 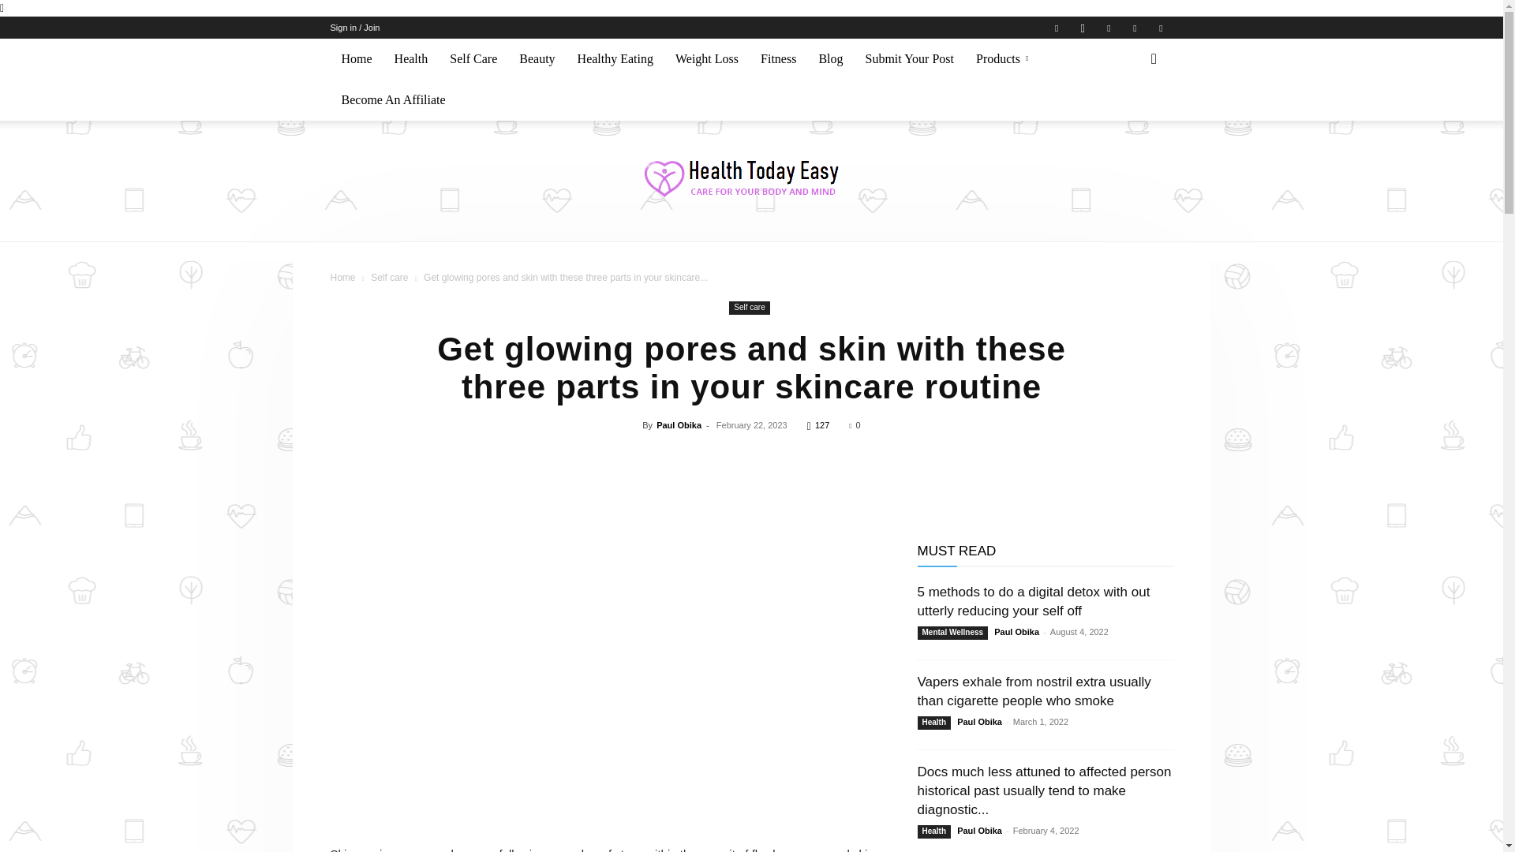 I want to click on Youtube, so click(x=1160, y=27).